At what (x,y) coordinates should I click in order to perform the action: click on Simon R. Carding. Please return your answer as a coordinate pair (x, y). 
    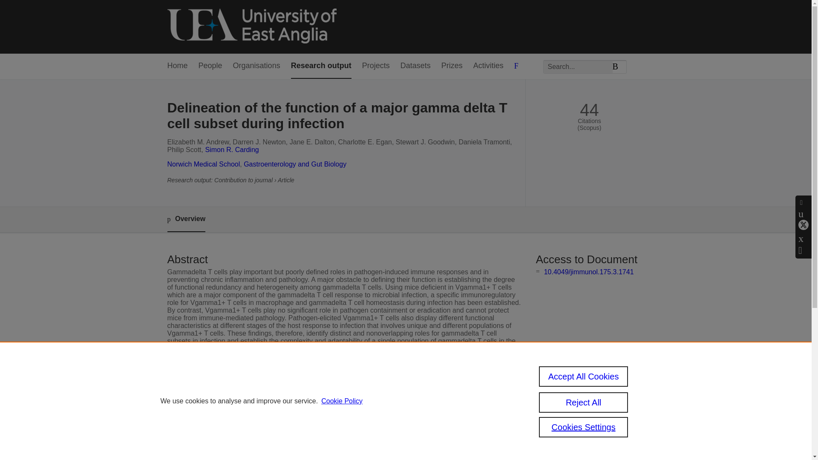
    Looking at the image, I should click on (232, 149).